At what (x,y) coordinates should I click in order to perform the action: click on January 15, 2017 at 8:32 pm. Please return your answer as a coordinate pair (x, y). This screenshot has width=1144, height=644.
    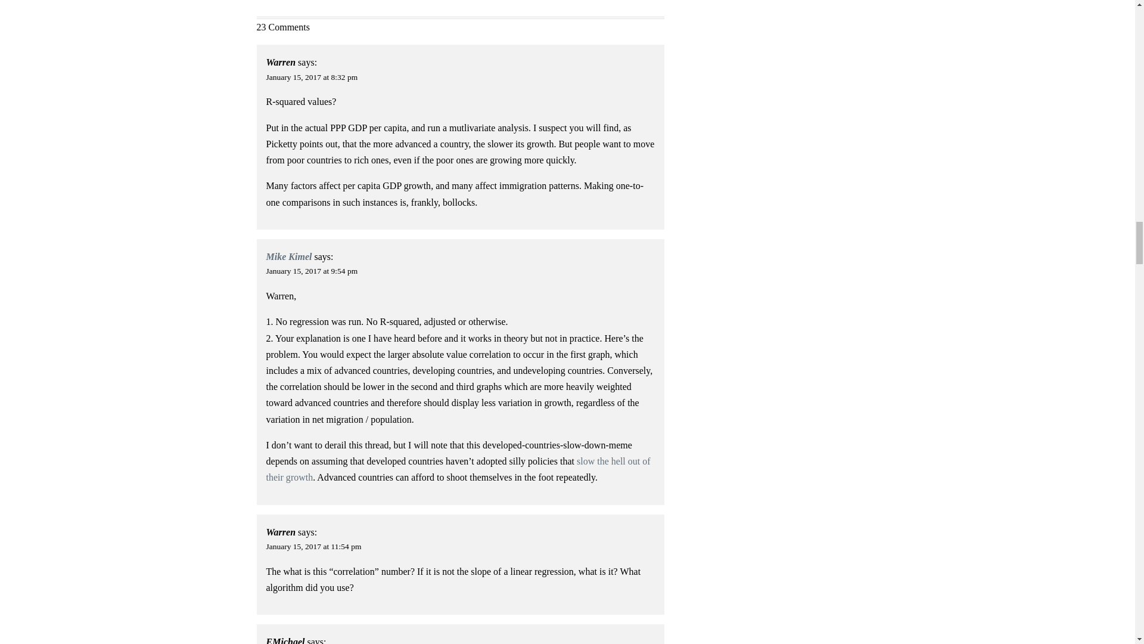
    Looking at the image, I should click on (312, 78).